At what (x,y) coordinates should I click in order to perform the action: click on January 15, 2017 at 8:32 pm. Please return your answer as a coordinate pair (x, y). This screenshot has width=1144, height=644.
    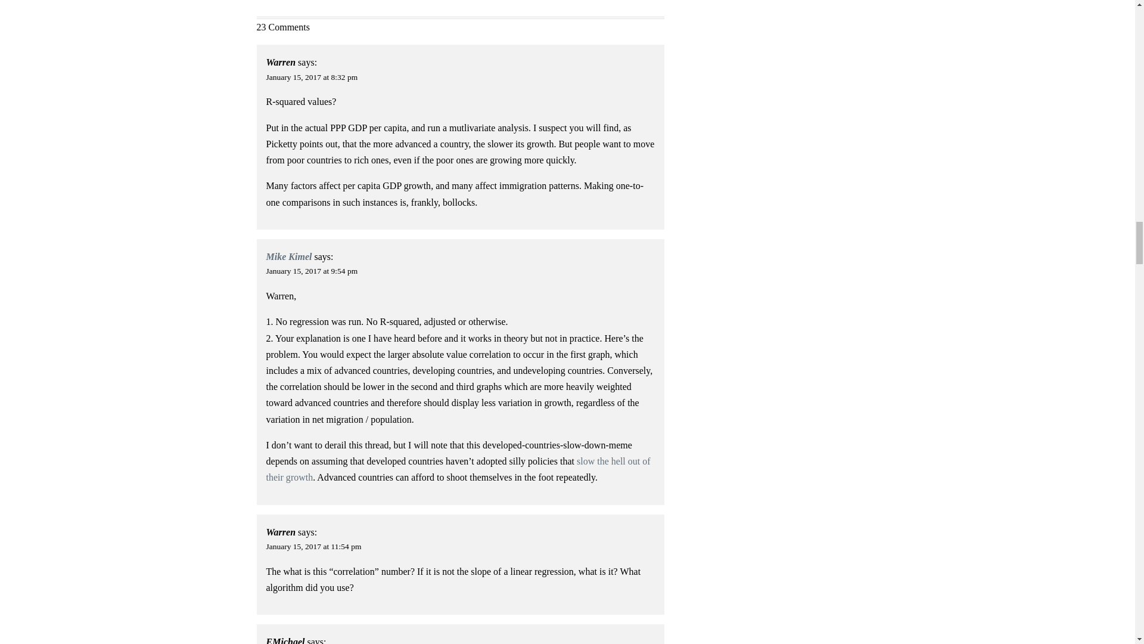
    Looking at the image, I should click on (312, 78).